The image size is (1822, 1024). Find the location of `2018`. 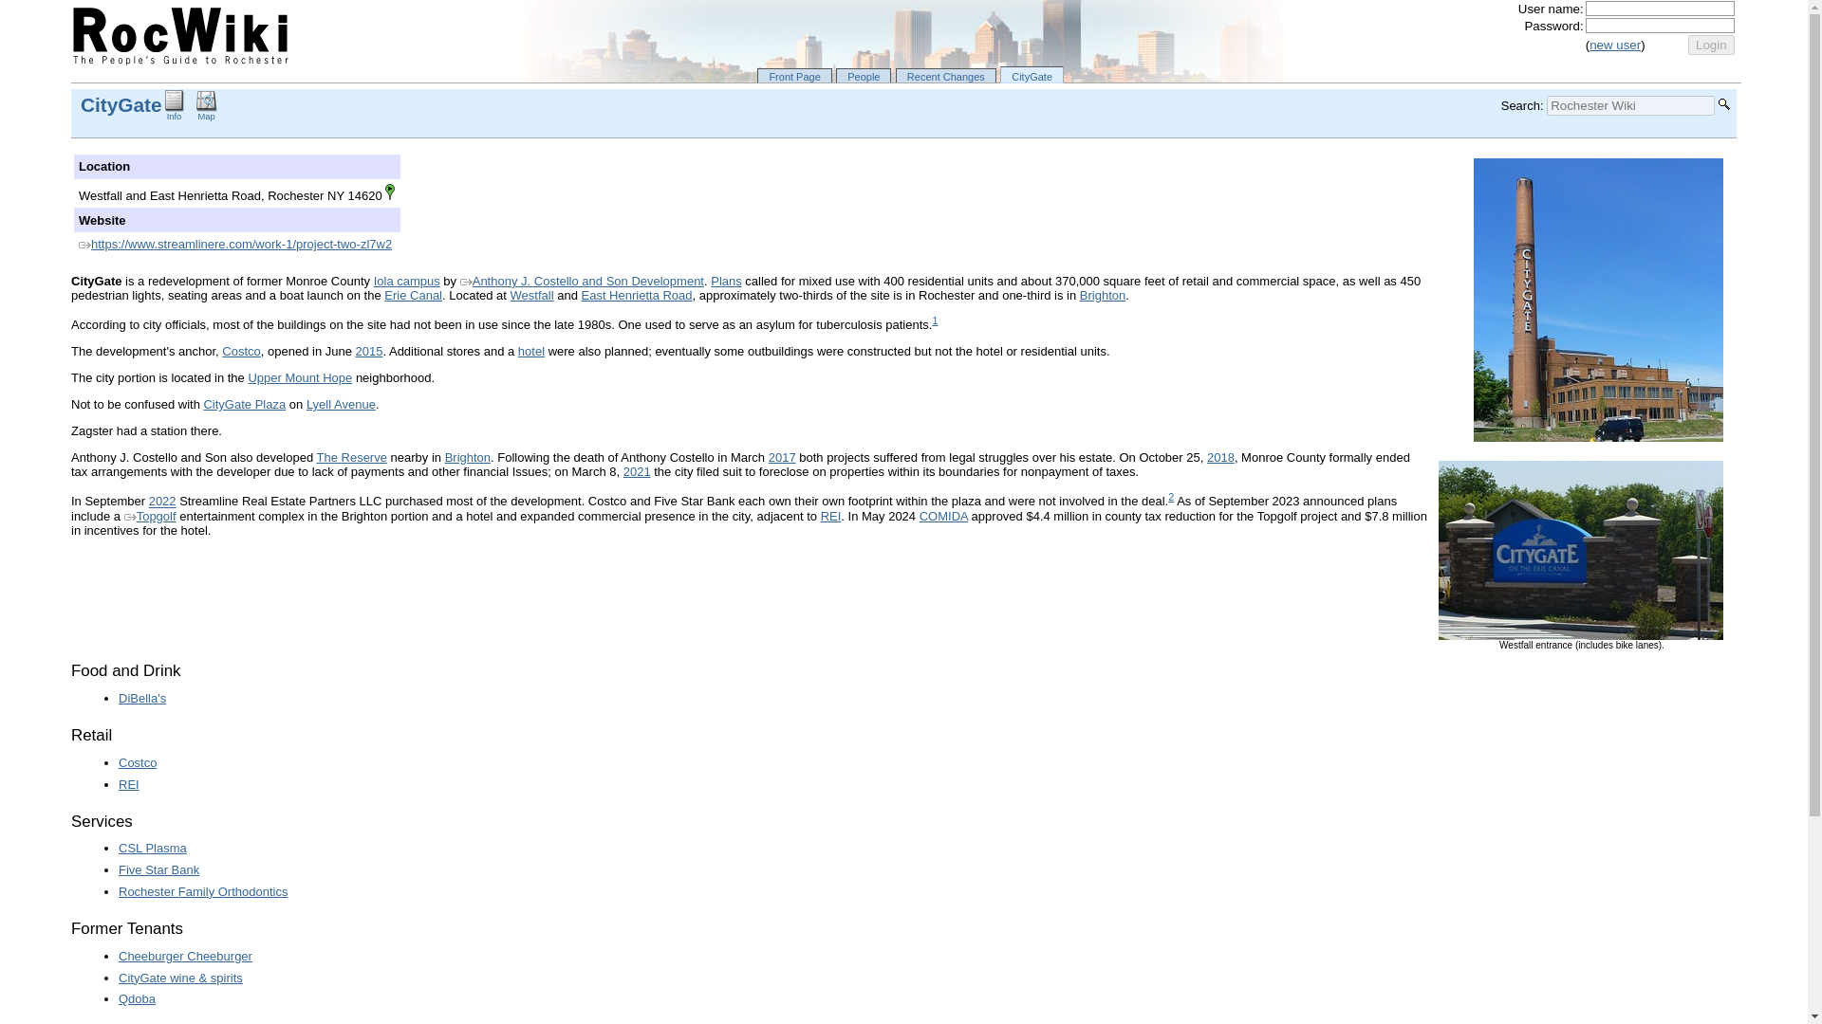

2018 is located at coordinates (1220, 457).